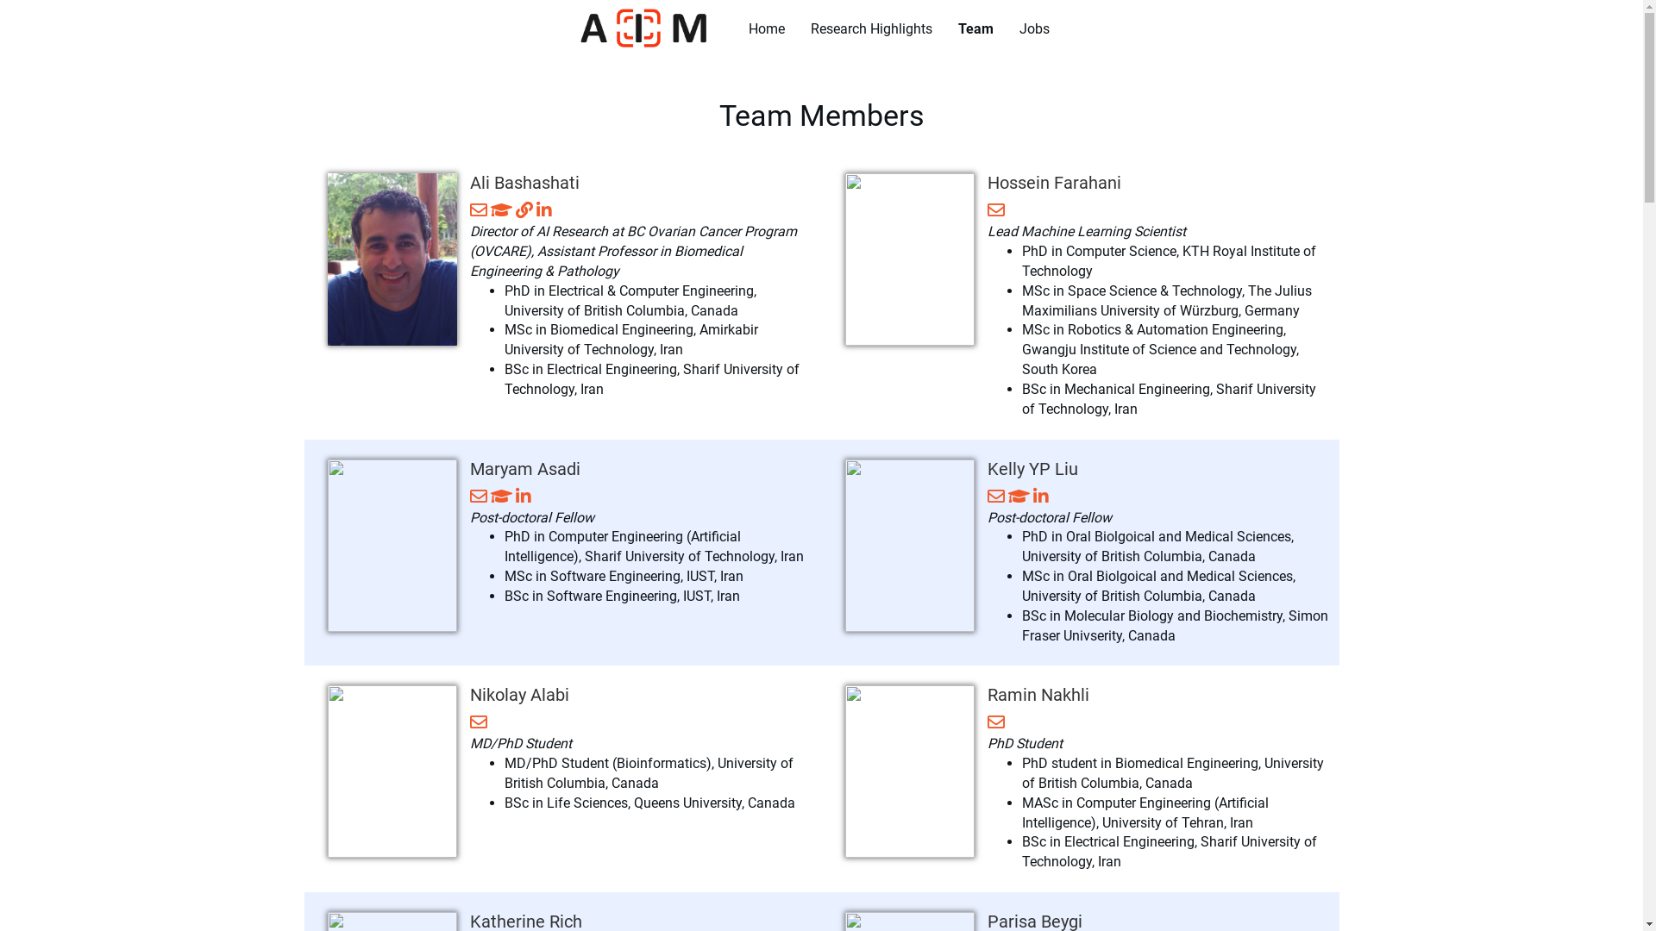  Describe the element at coordinates (976, 29) in the screenshot. I see `Team` at that location.